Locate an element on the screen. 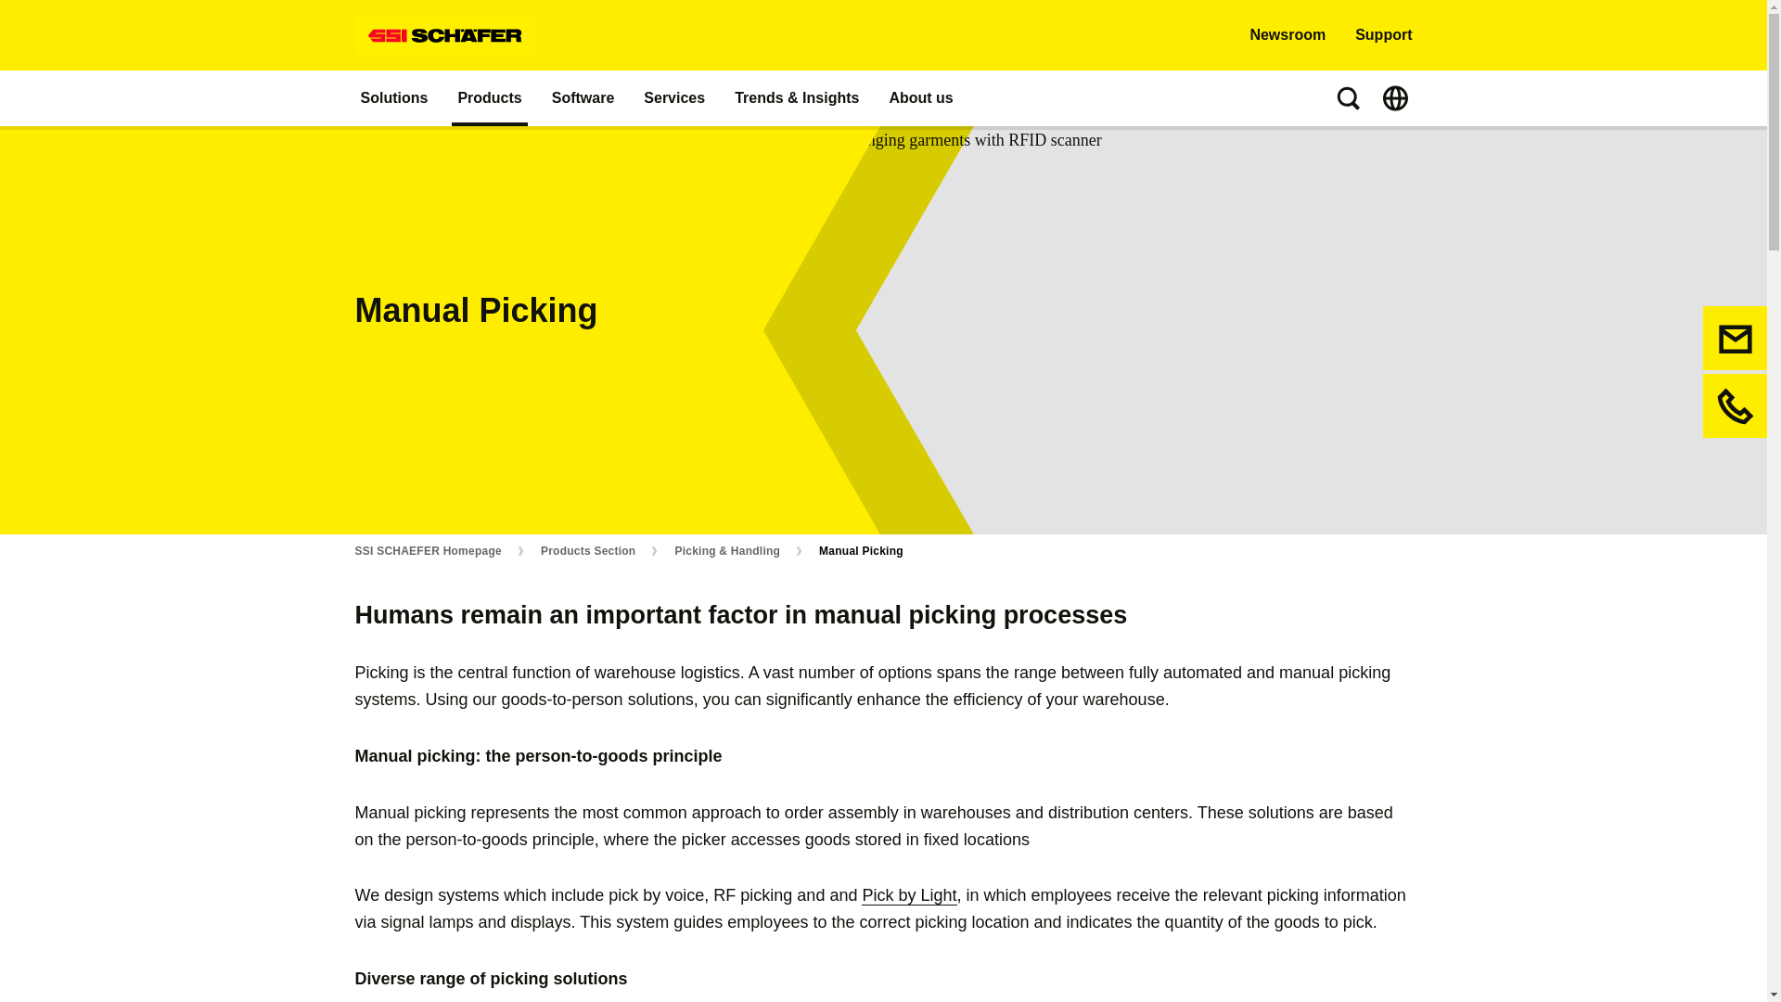 The image size is (1781, 1002). Support is located at coordinates (1384, 35).